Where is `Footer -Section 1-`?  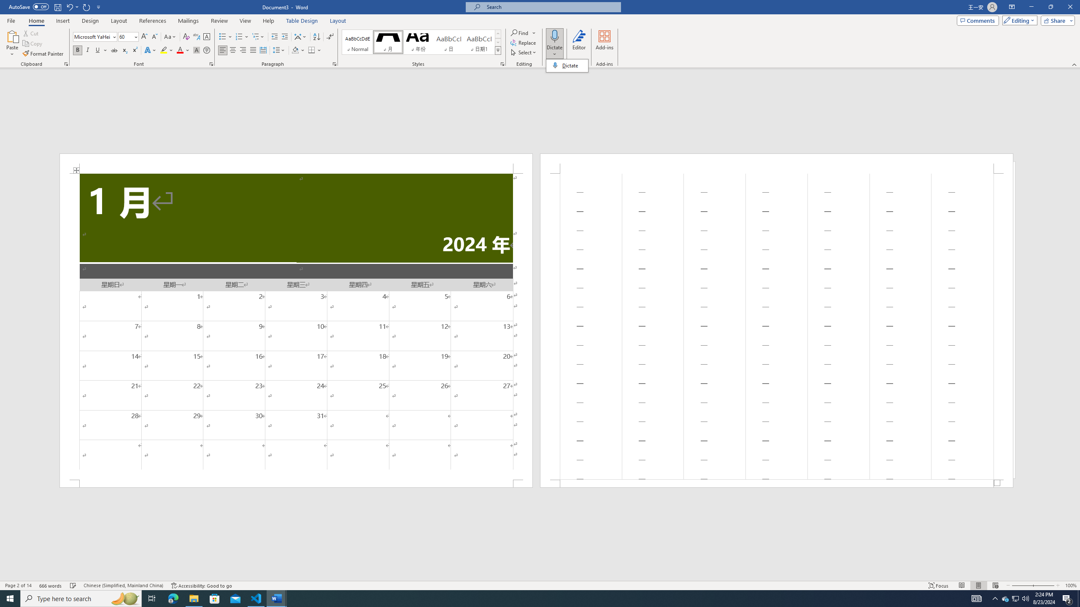 Footer -Section 1- is located at coordinates (776, 483).